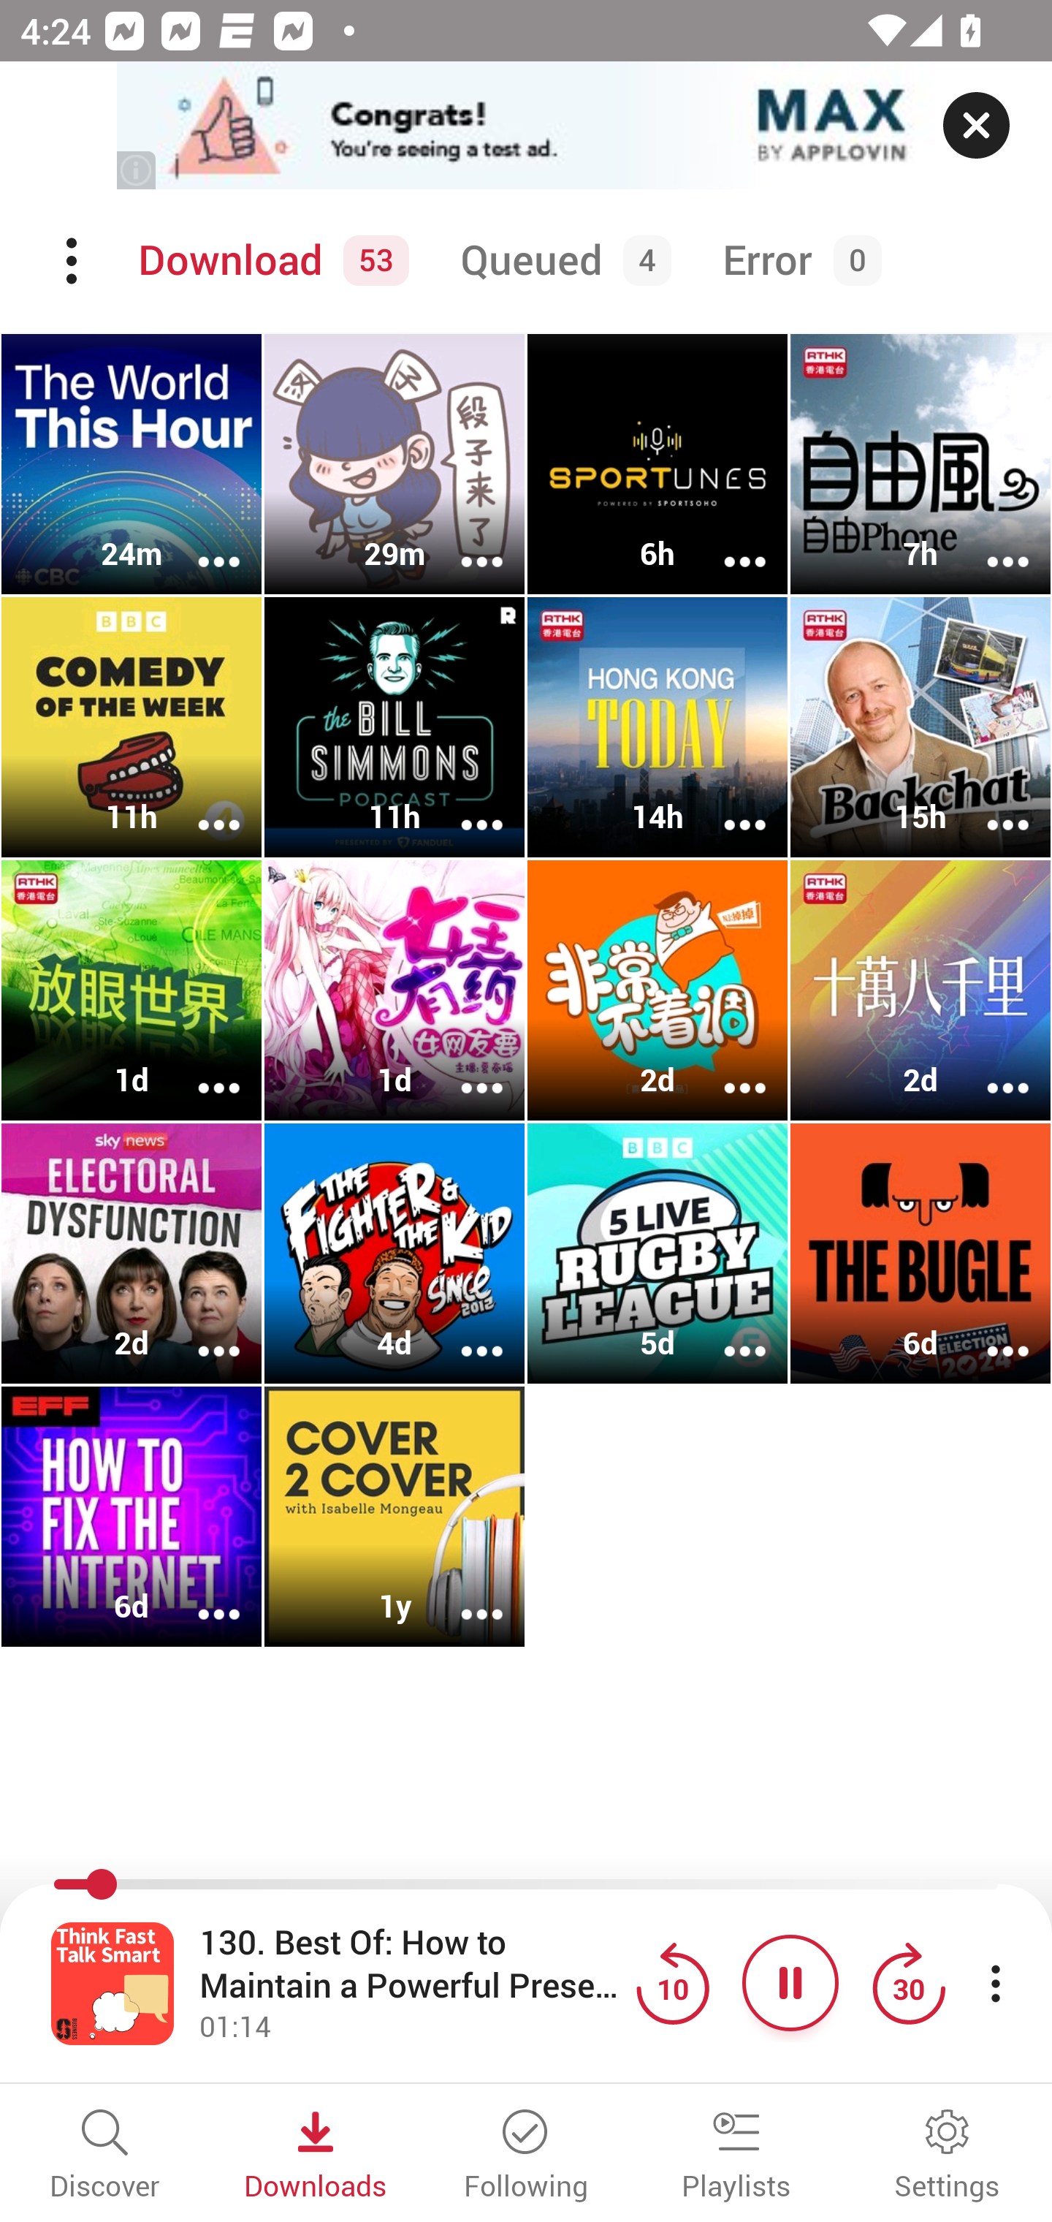 The image size is (1052, 2222). Describe the element at coordinates (989, 542) in the screenshot. I see `More options` at that location.